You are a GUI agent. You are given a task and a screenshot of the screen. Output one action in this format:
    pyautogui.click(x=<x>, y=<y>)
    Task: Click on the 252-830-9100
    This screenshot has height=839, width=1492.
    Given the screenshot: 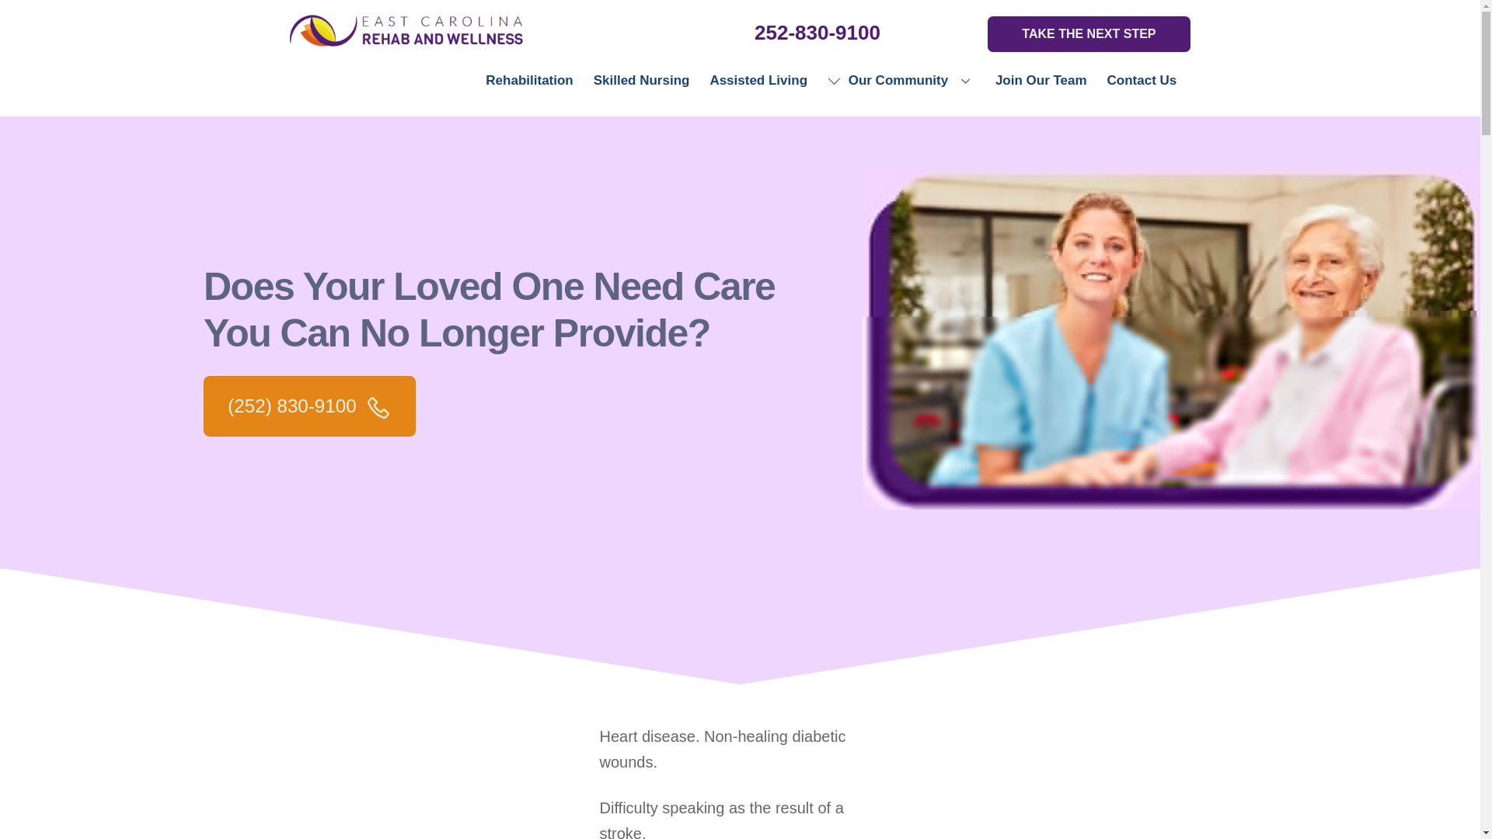 What is the action you would take?
    pyautogui.click(x=817, y=33)
    